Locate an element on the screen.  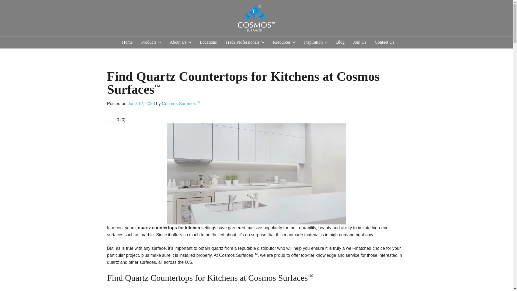
Resources is located at coordinates (284, 42).